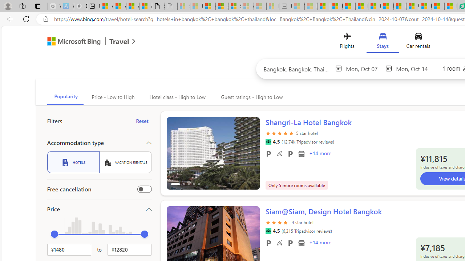  I want to click on Travel, so click(119, 42).